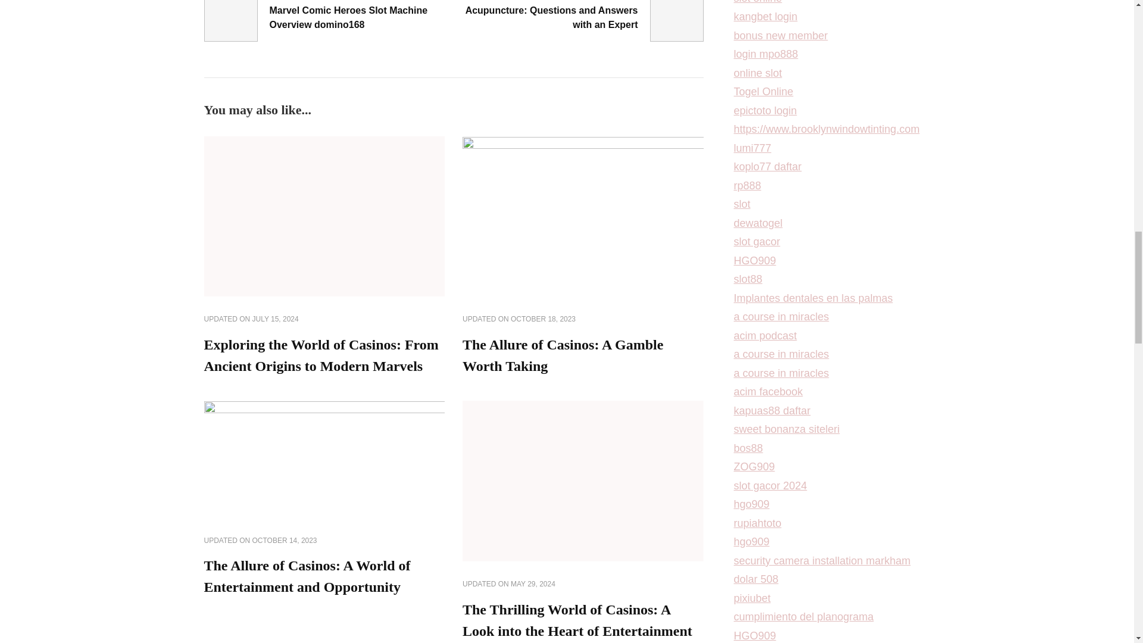  I want to click on JULY 15, 2024, so click(275, 320).